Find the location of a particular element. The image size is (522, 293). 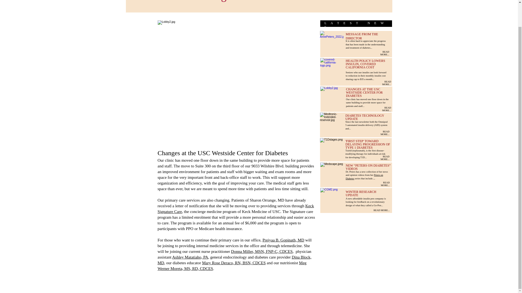

Keck Signature Care is located at coordinates (236, 209).